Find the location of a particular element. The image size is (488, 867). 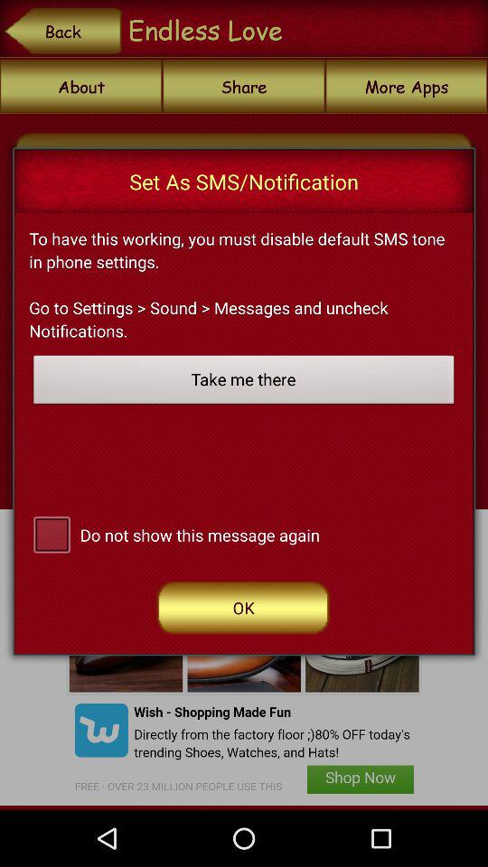

click to do not show message again is located at coordinates (52, 533).